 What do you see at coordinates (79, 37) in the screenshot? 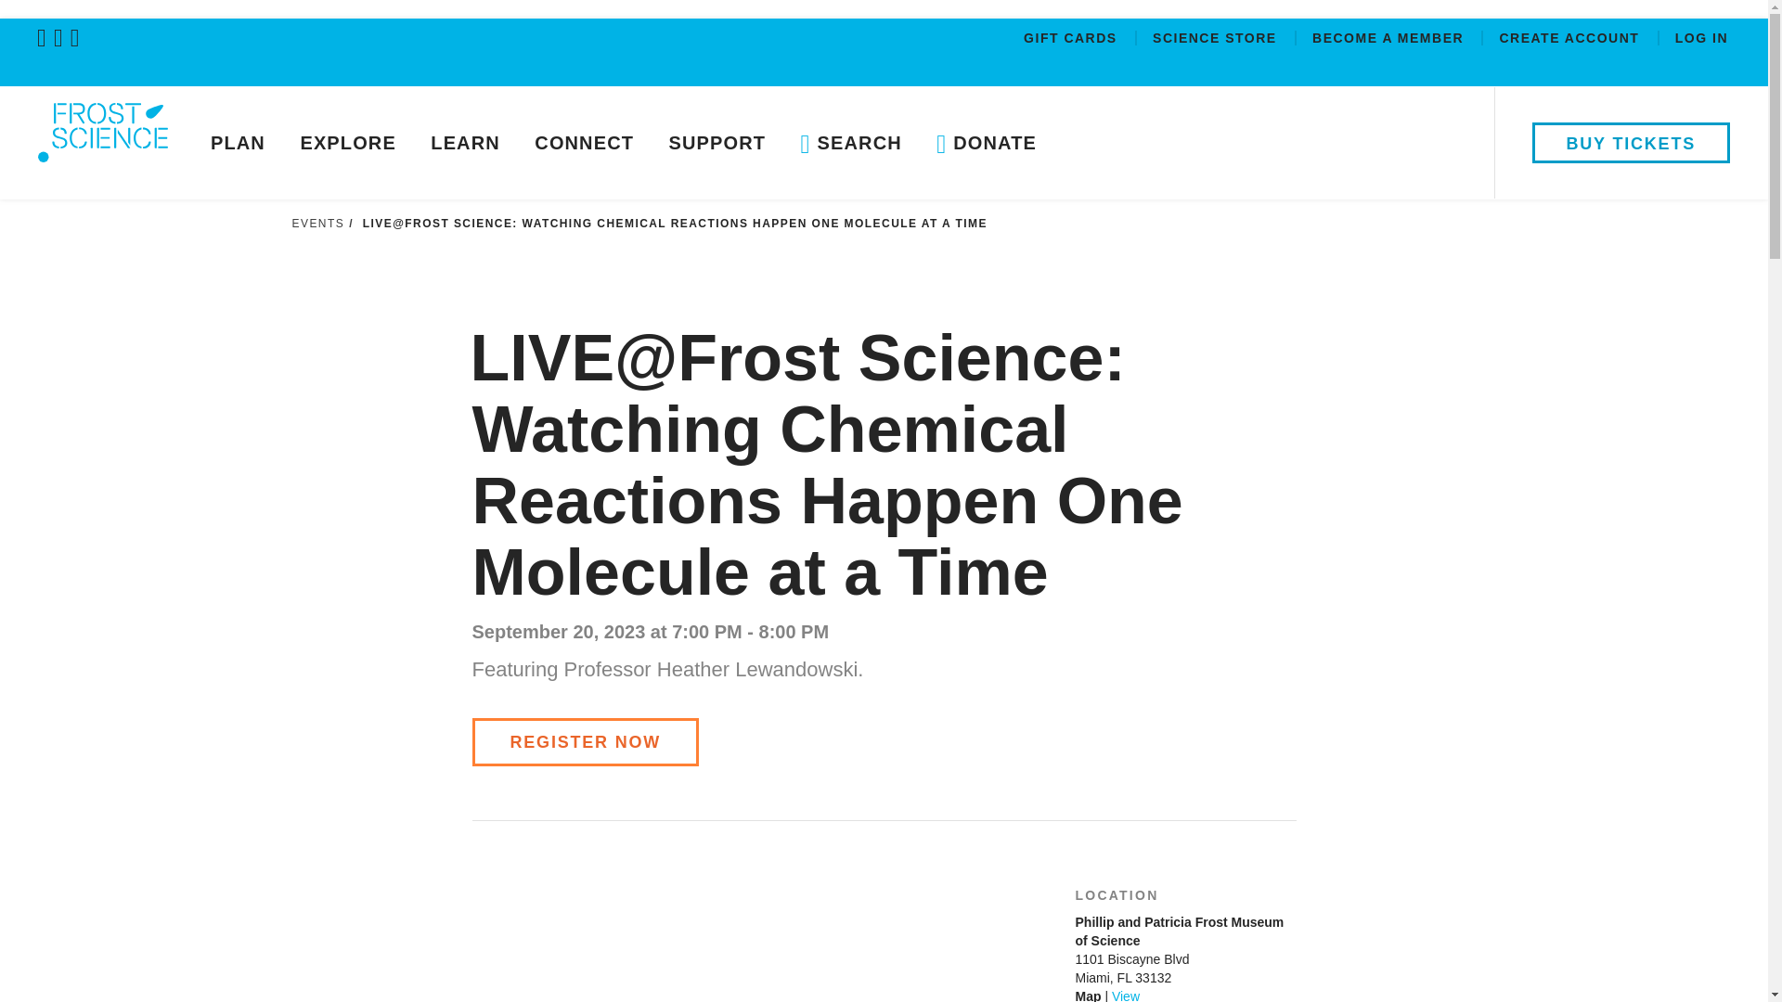
I see `Connect on Instagram` at bounding box center [79, 37].